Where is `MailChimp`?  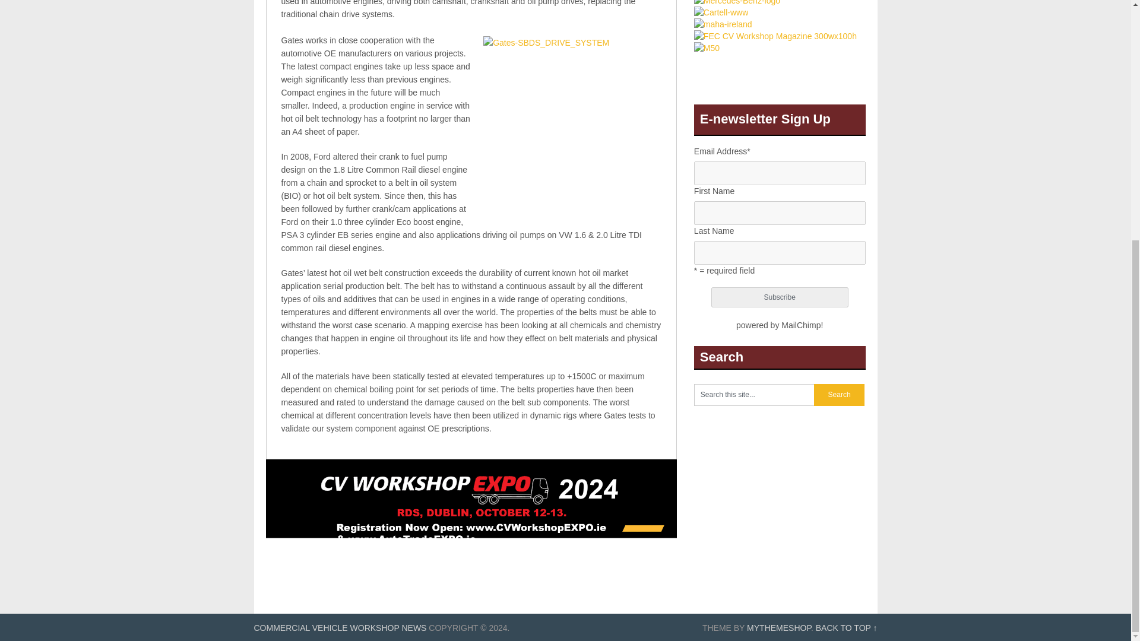
MailChimp is located at coordinates (800, 325).